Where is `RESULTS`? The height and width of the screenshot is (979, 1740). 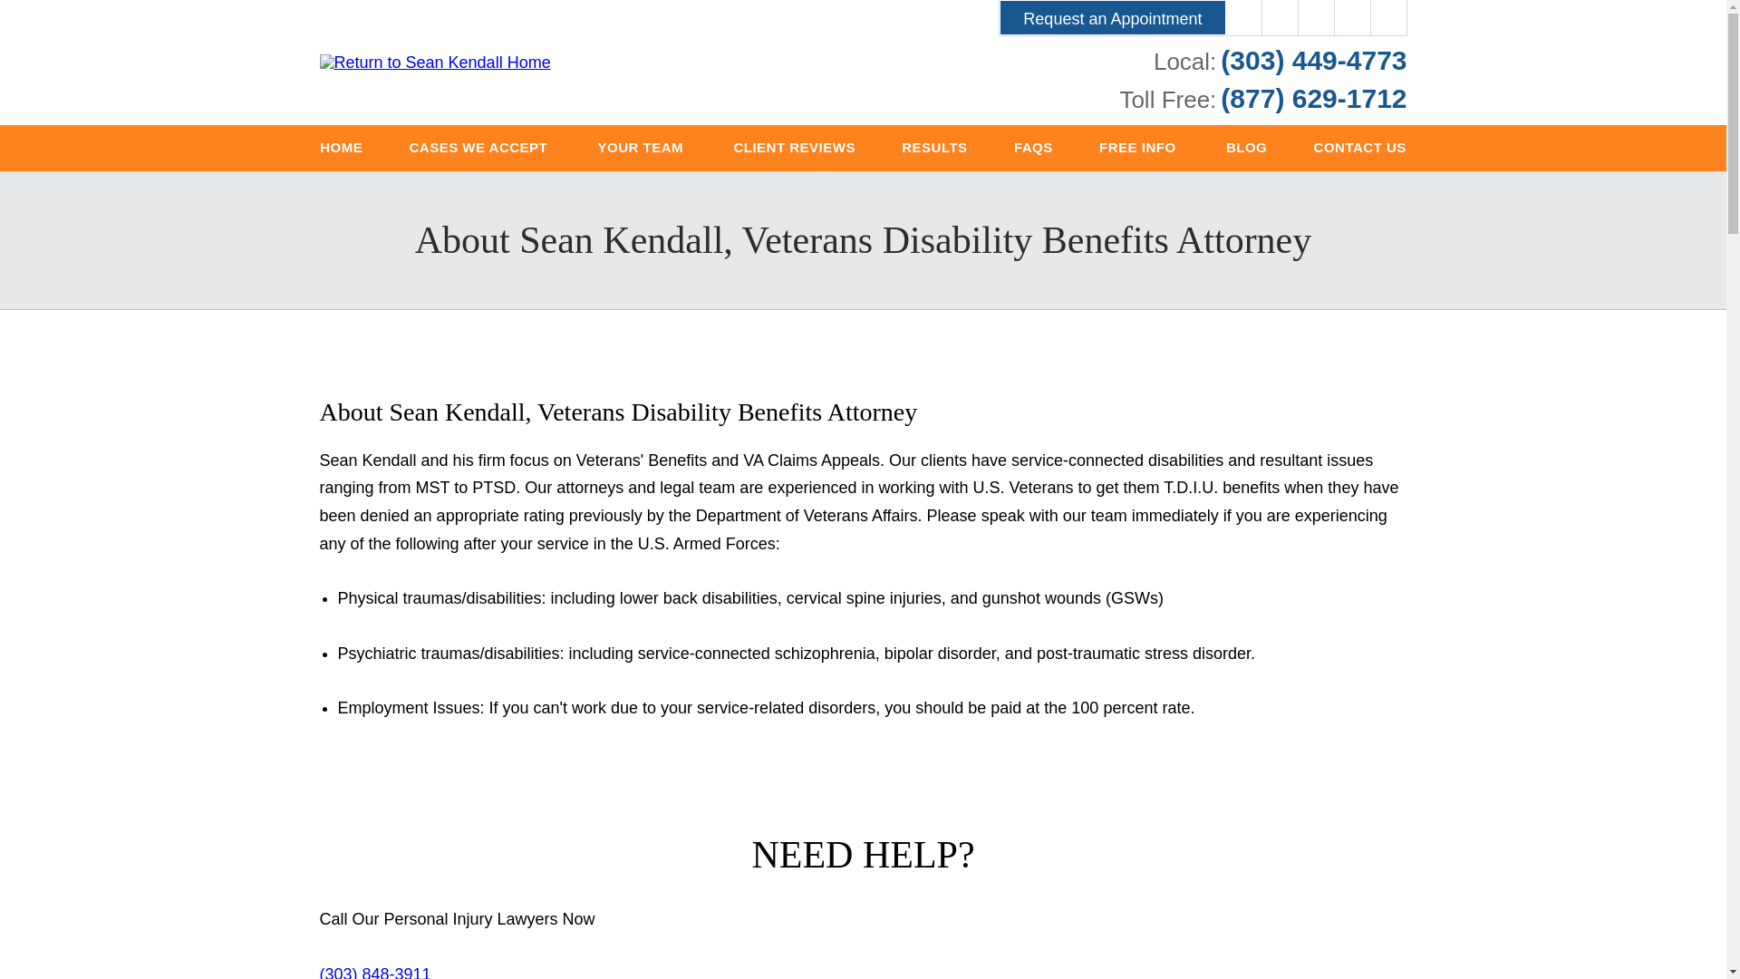 RESULTS is located at coordinates (935, 149).